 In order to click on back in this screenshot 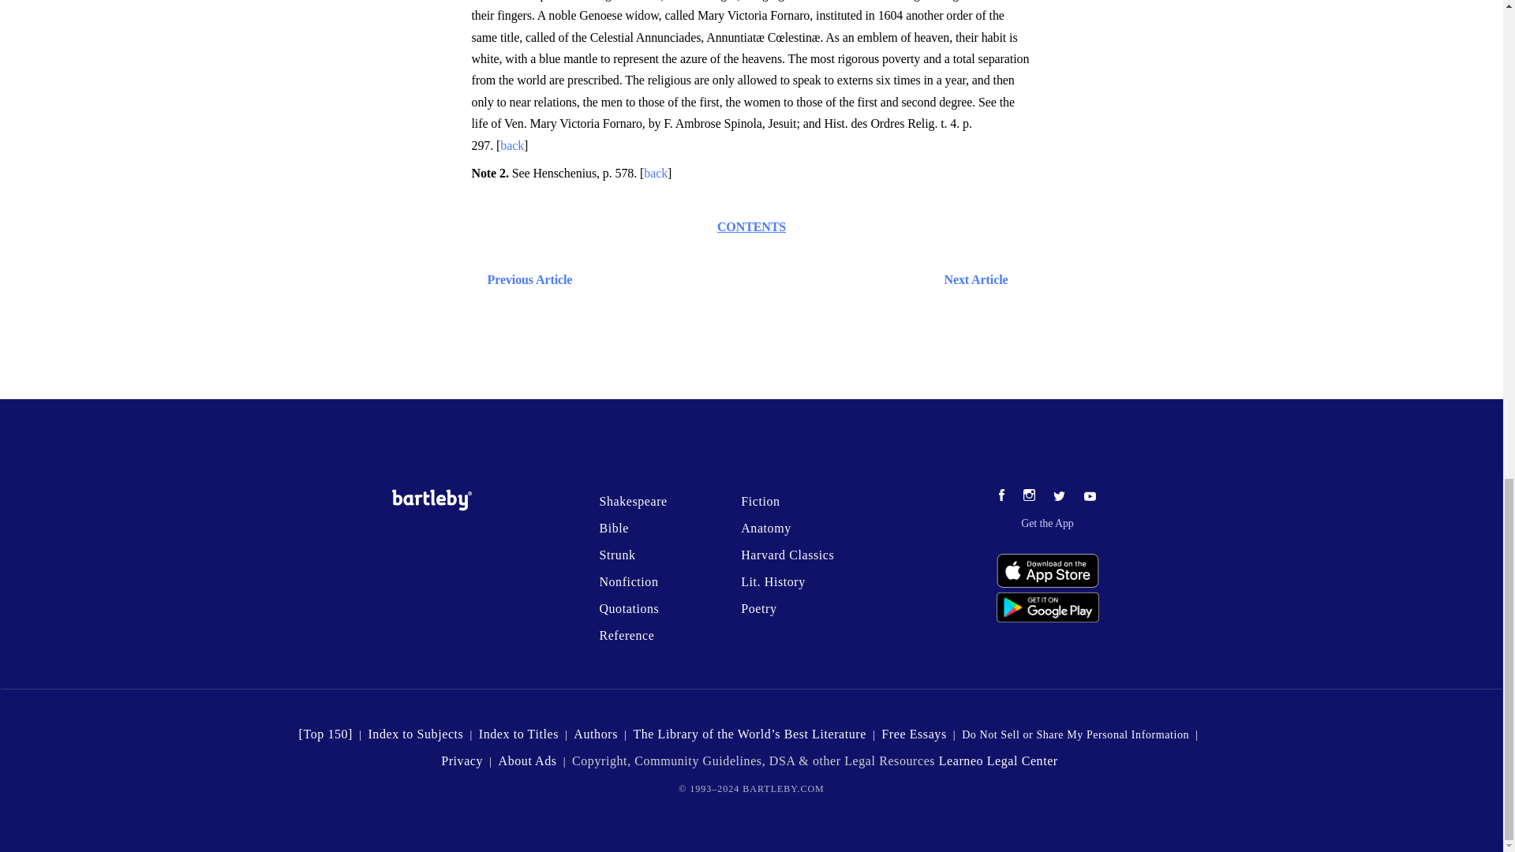, I will do `click(511, 145)`.